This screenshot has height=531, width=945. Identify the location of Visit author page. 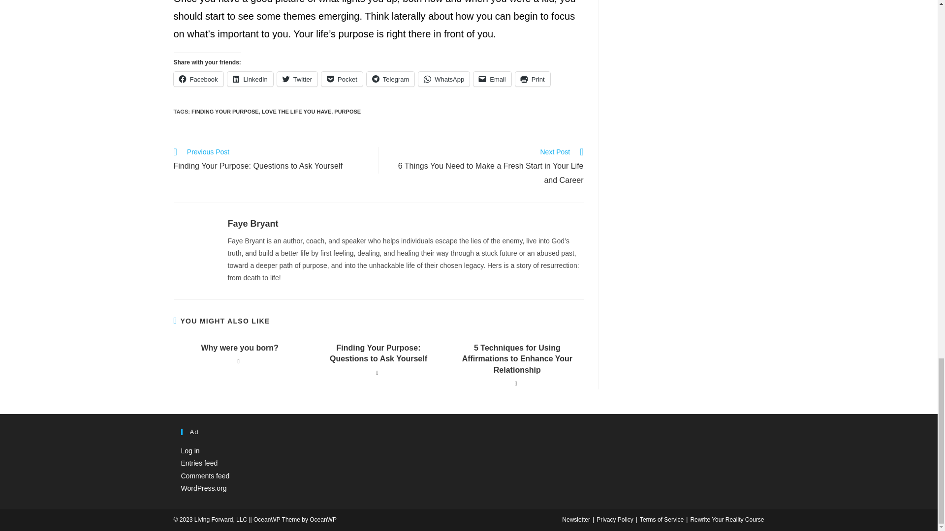
(252, 223).